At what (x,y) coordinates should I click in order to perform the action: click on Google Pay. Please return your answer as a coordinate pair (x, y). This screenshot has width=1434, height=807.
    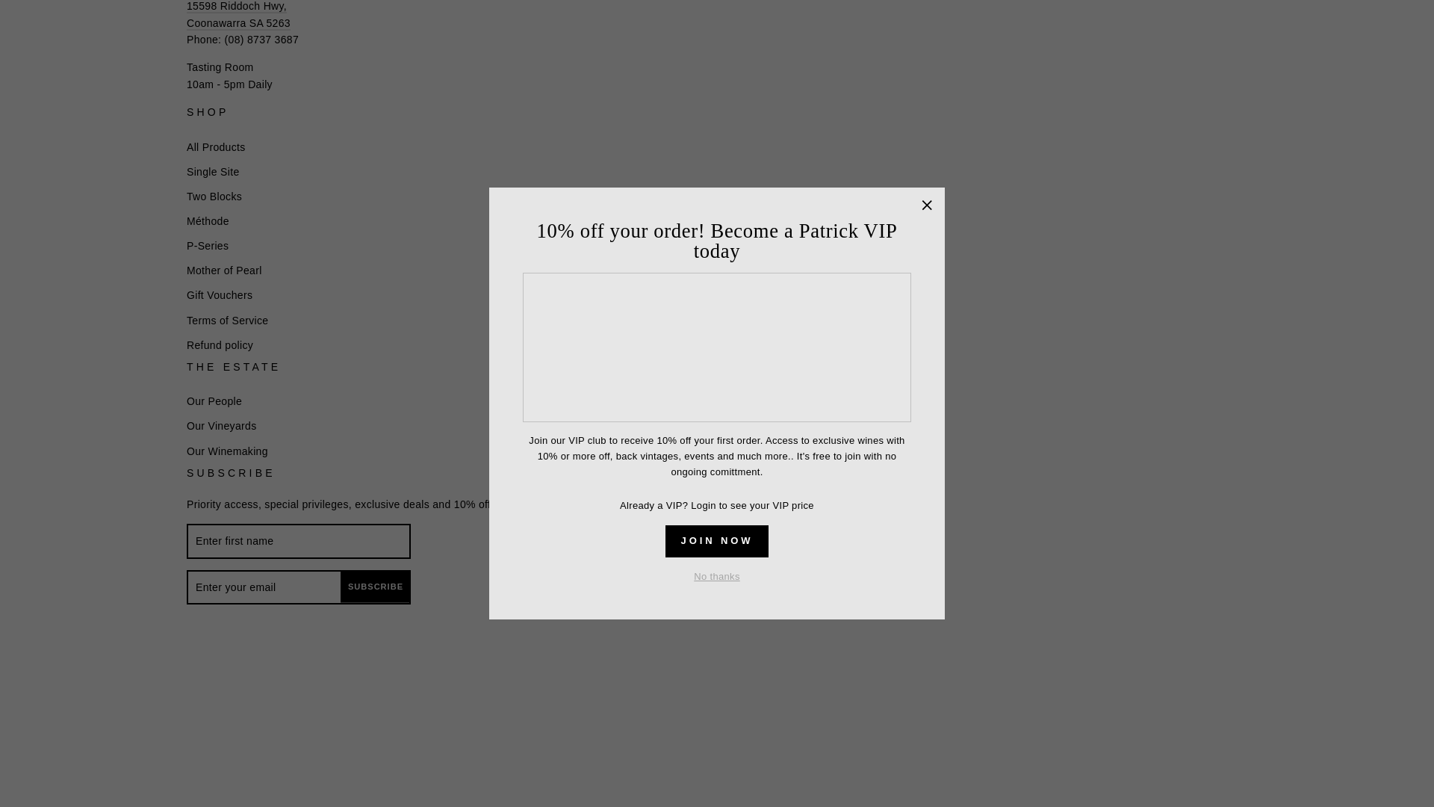
    Looking at the image, I should click on (272, 693).